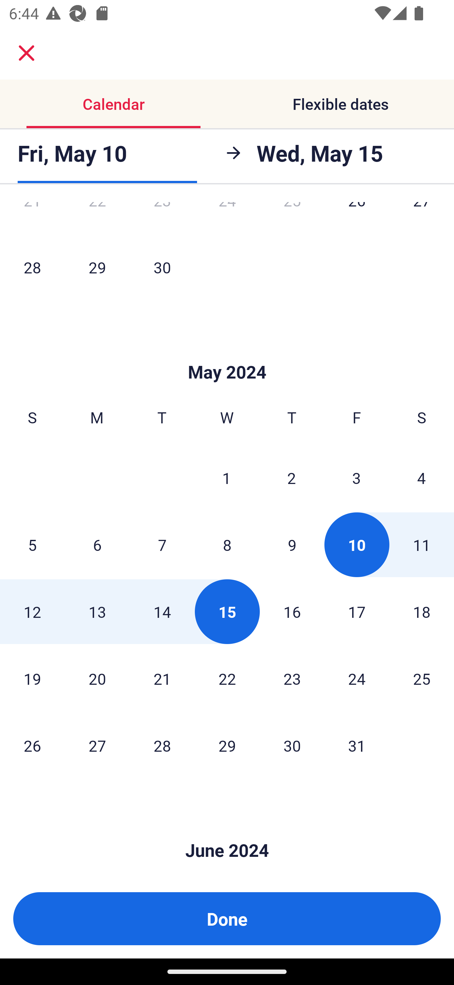  I want to click on Skip to Done, so click(227, 831).